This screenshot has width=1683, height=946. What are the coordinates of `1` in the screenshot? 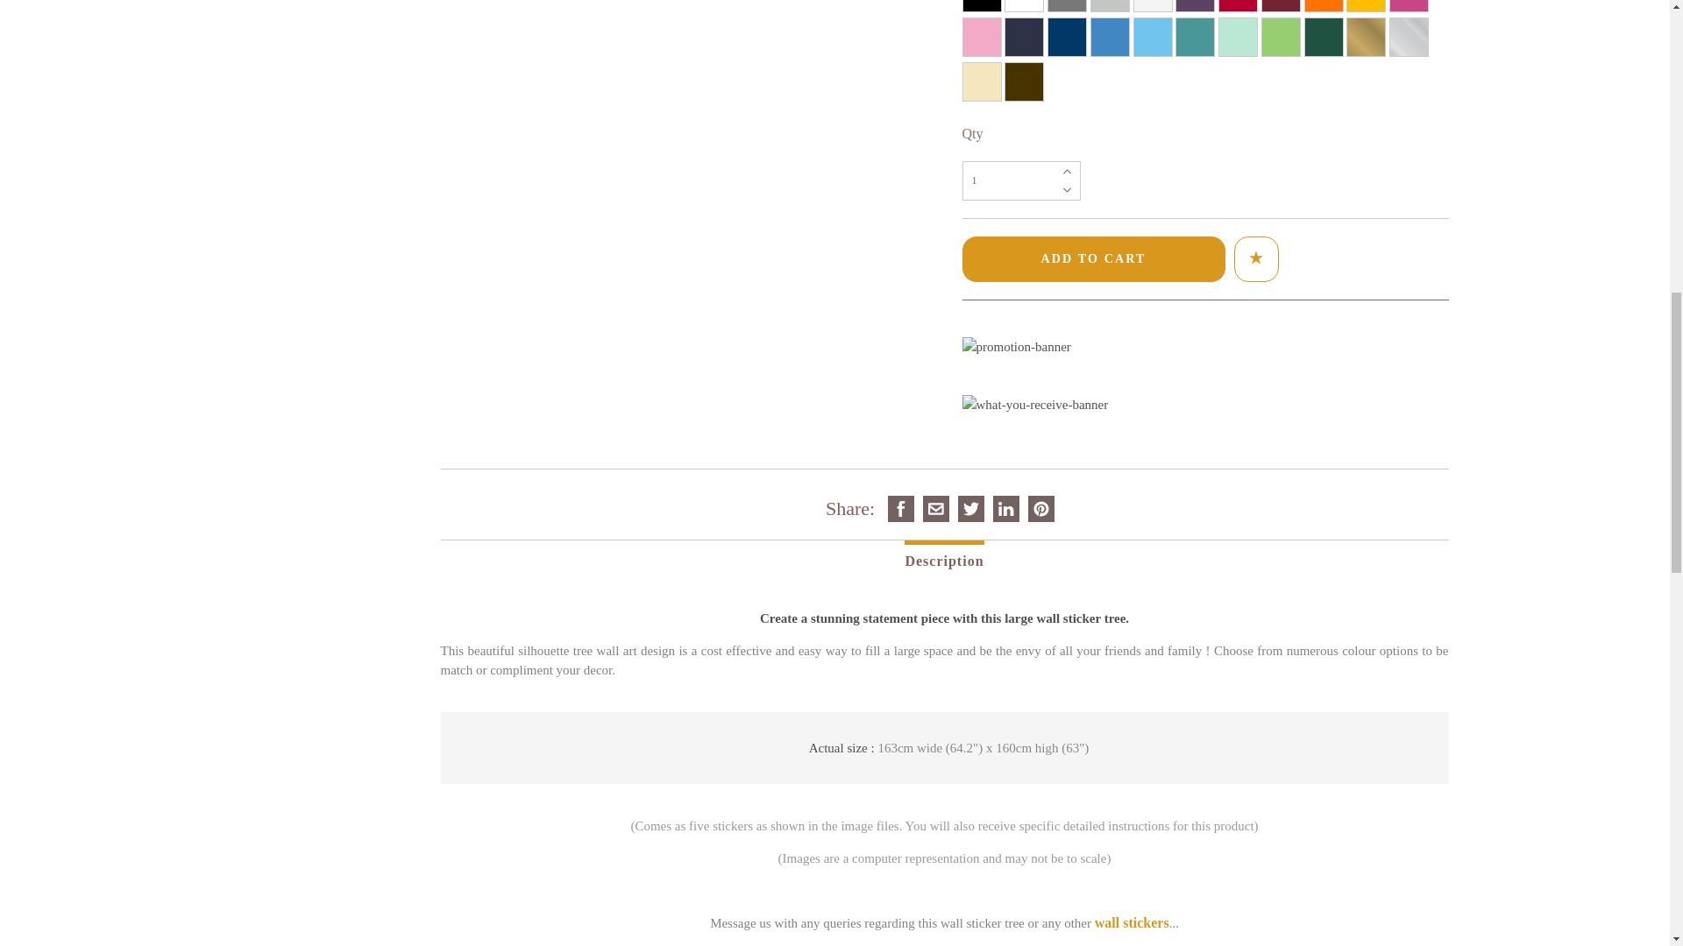 It's located at (1021, 180).